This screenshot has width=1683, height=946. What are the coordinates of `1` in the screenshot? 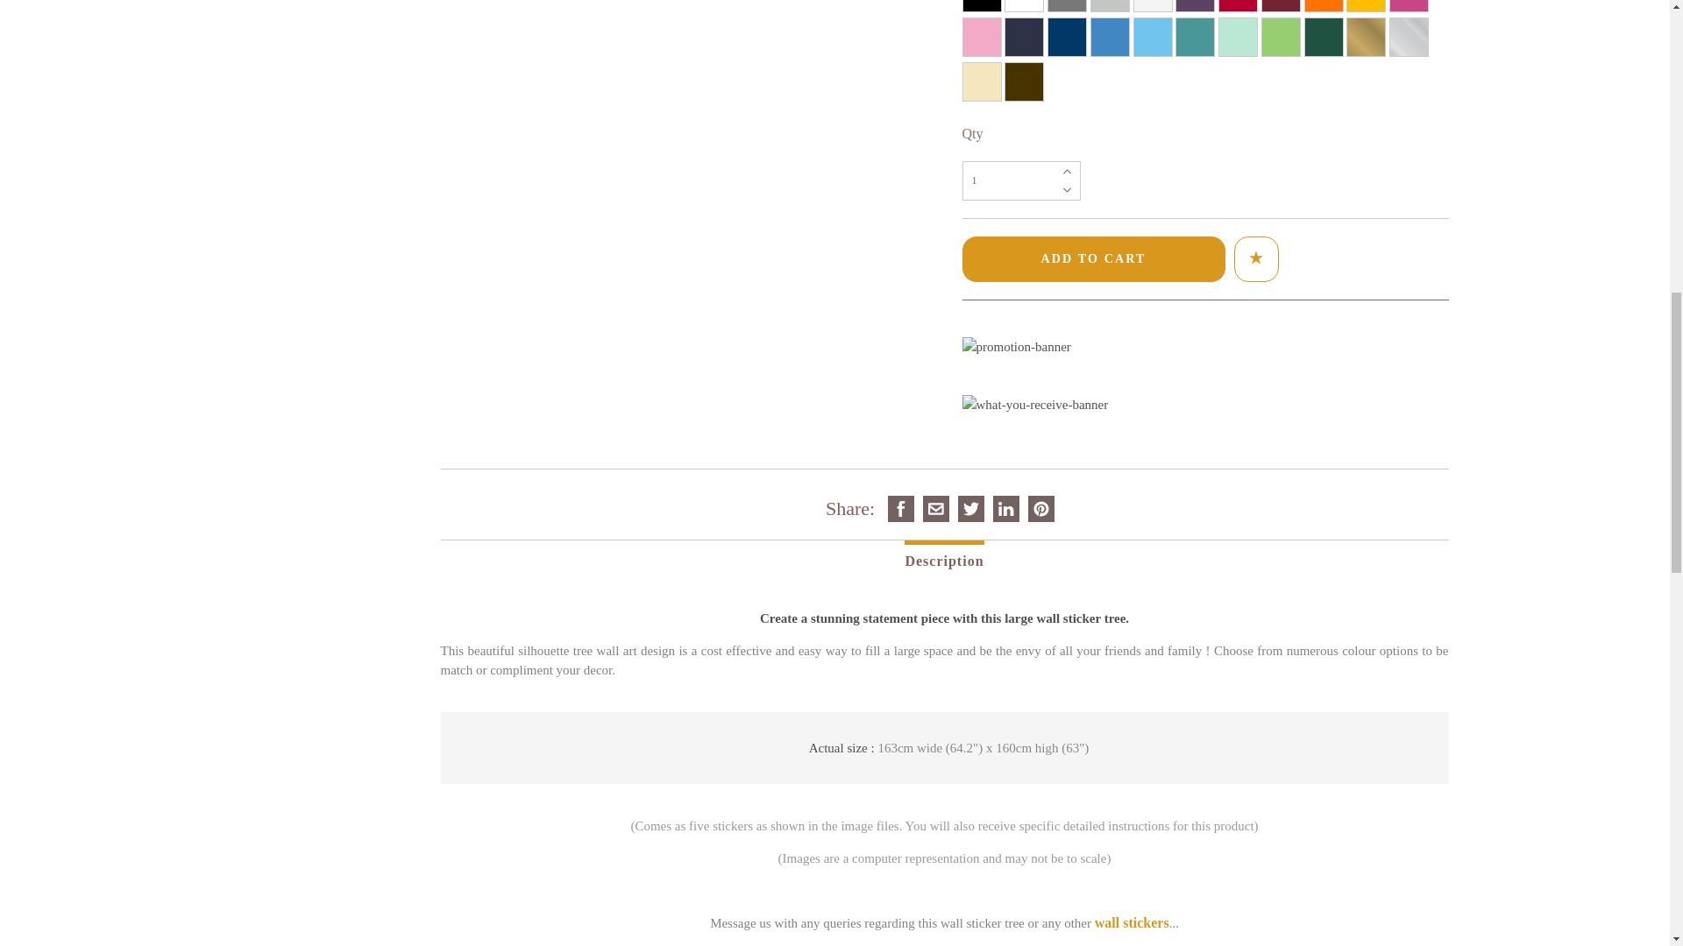 It's located at (1021, 180).